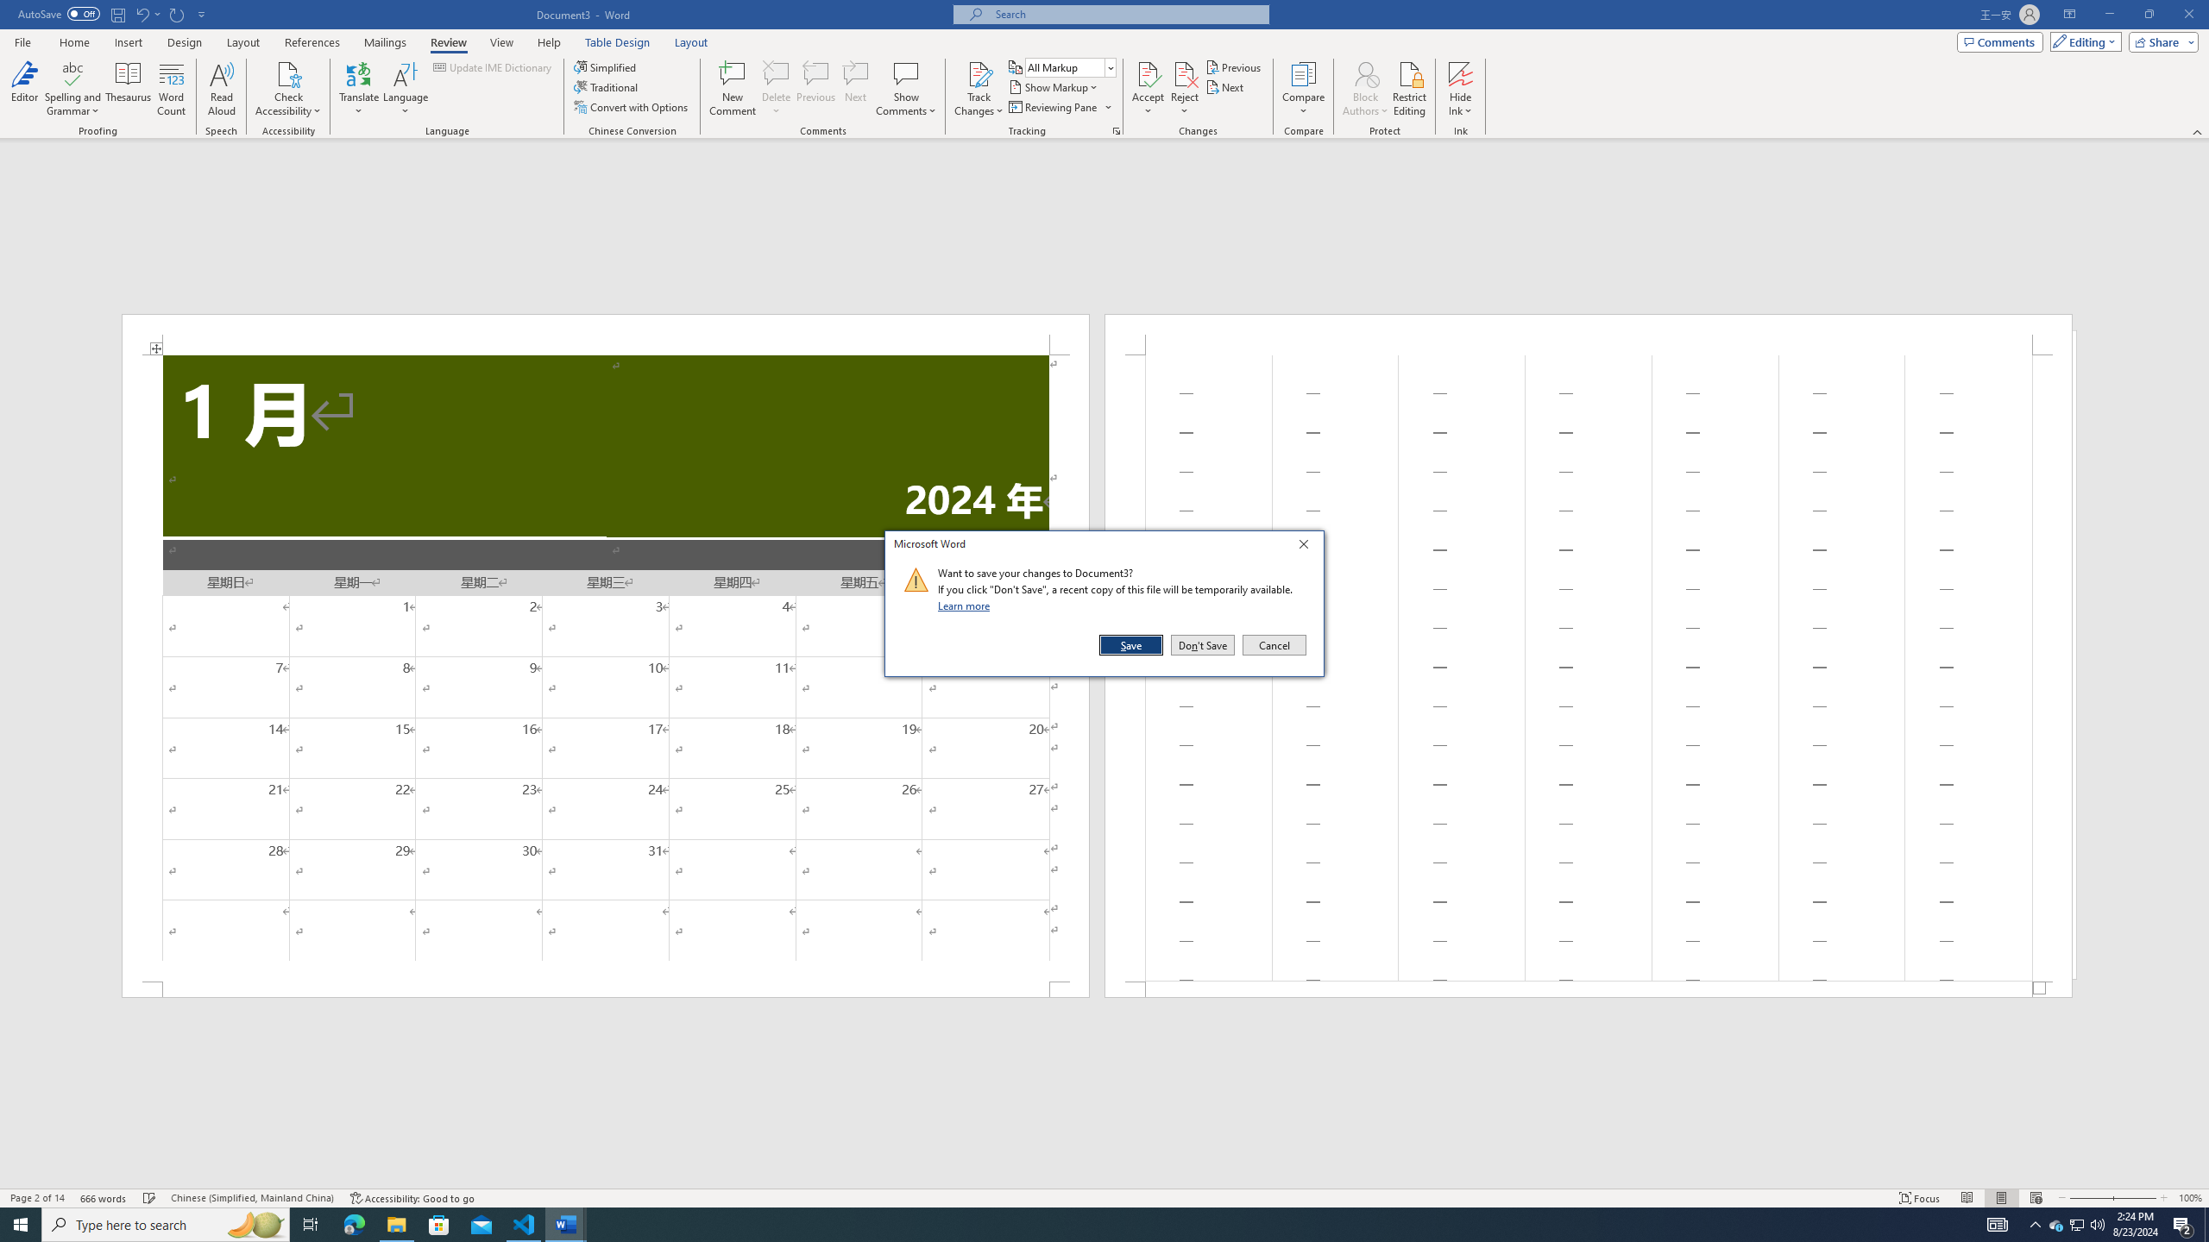 The height and width of the screenshot is (1242, 2209). Describe the element at coordinates (2183, 1225) in the screenshot. I see `Action Center, 2 new notifications` at that location.